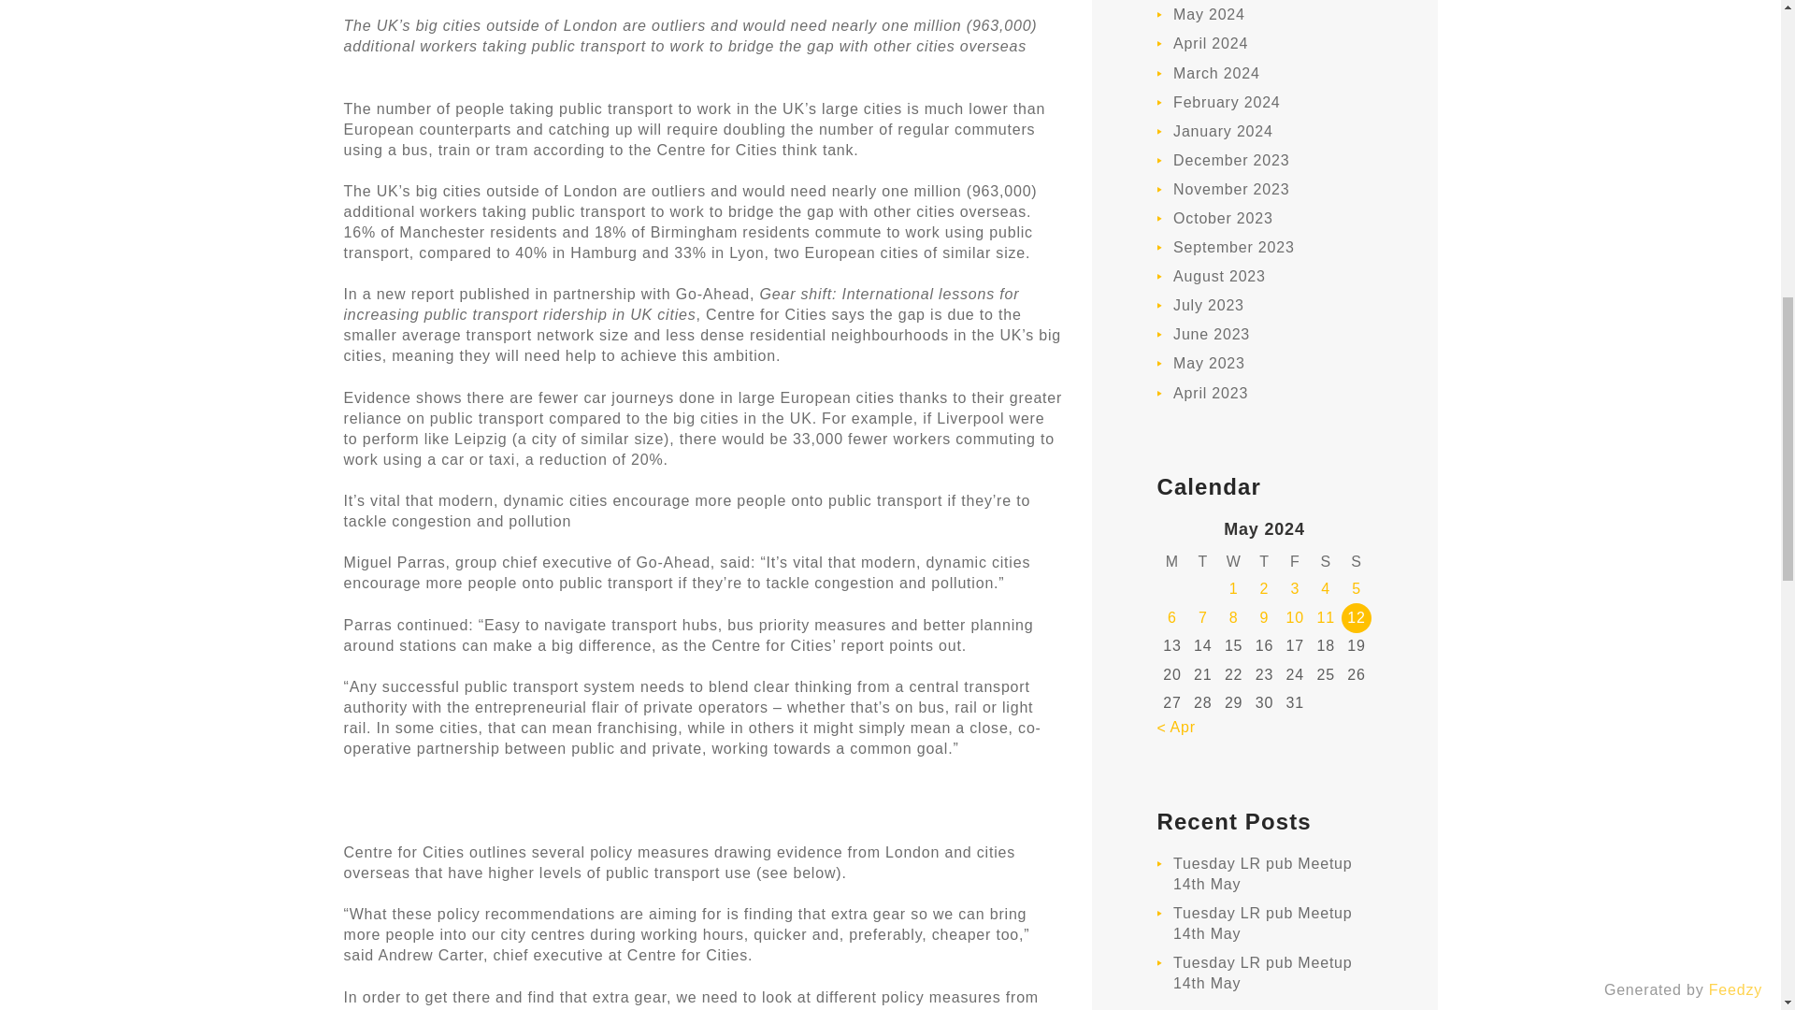 This screenshot has width=1795, height=1010. I want to click on April 2024, so click(1210, 43).